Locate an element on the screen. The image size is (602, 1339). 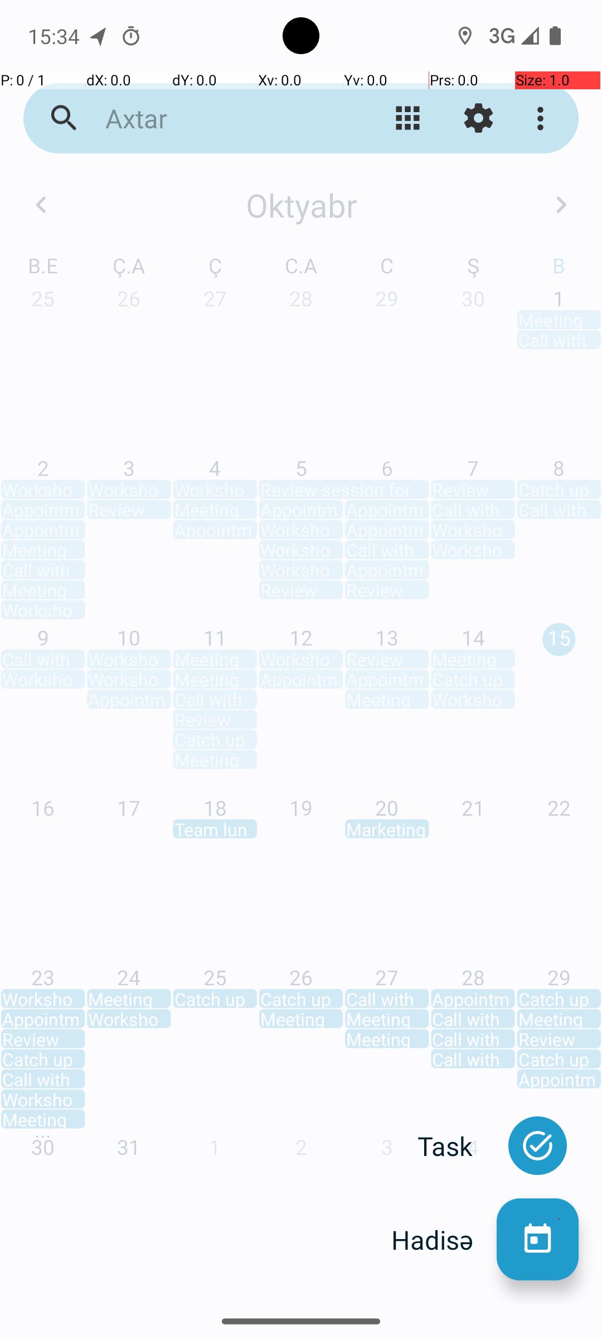
Hadisə is located at coordinates (444, 1240).